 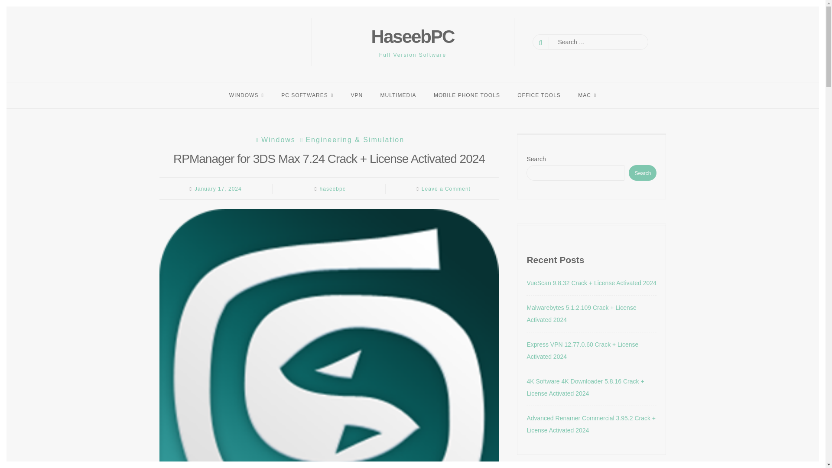 I want to click on WINDOWS, so click(x=246, y=95).